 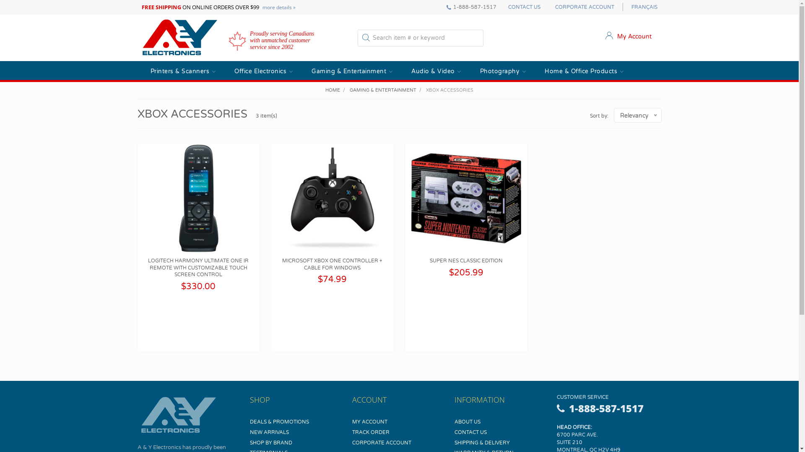 I want to click on SHOP BY BRAND, so click(x=271, y=443).